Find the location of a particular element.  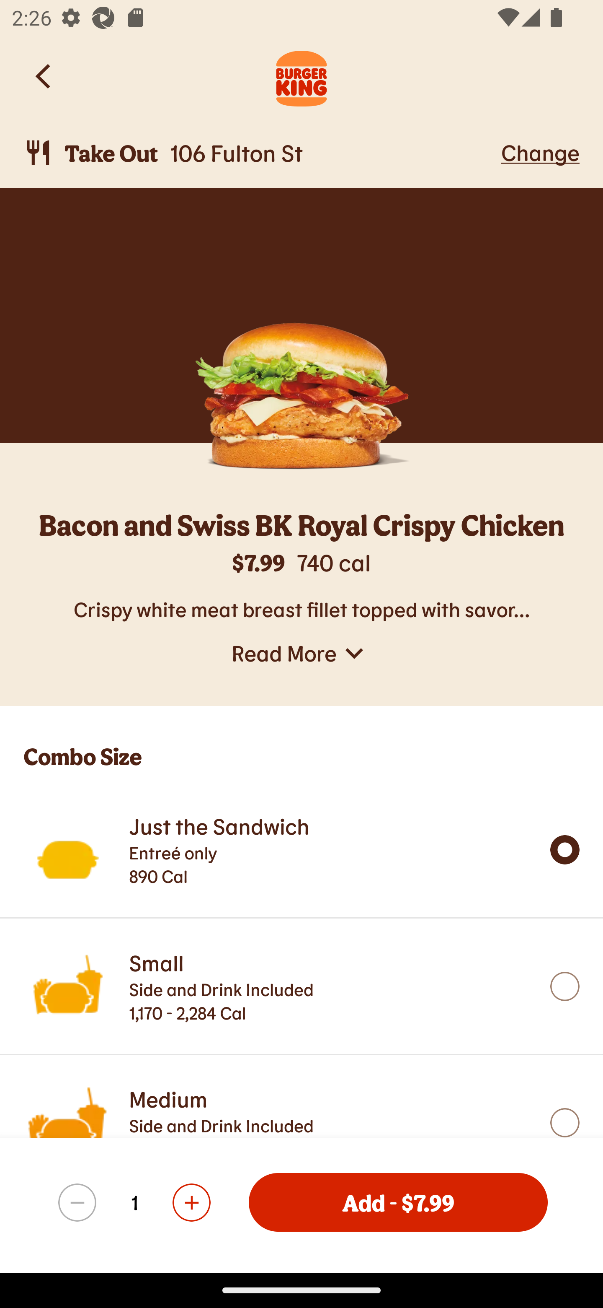

Back is located at coordinates (44, 76).